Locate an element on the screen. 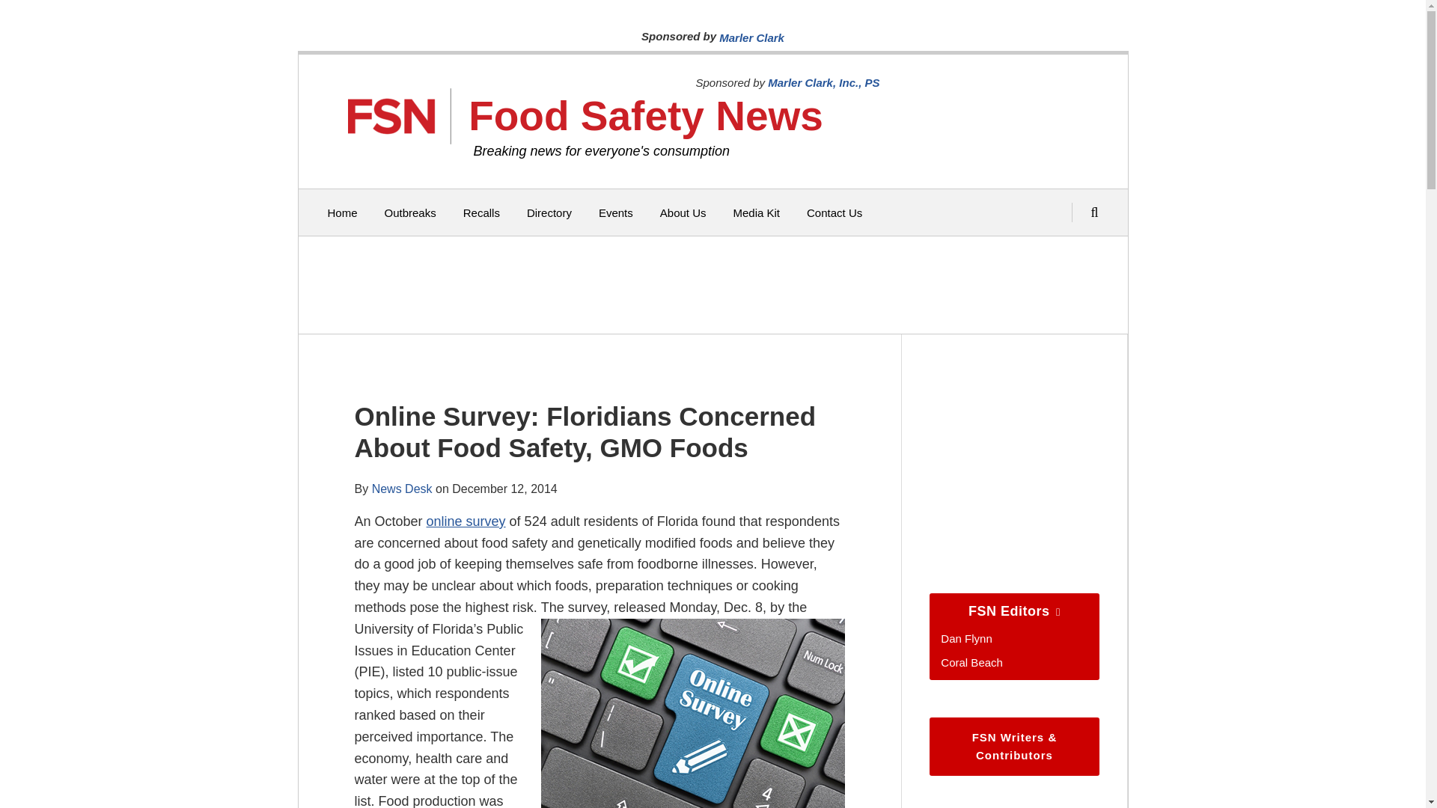 The width and height of the screenshot is (1437, 808). Home is located at coordinates (343, 212).